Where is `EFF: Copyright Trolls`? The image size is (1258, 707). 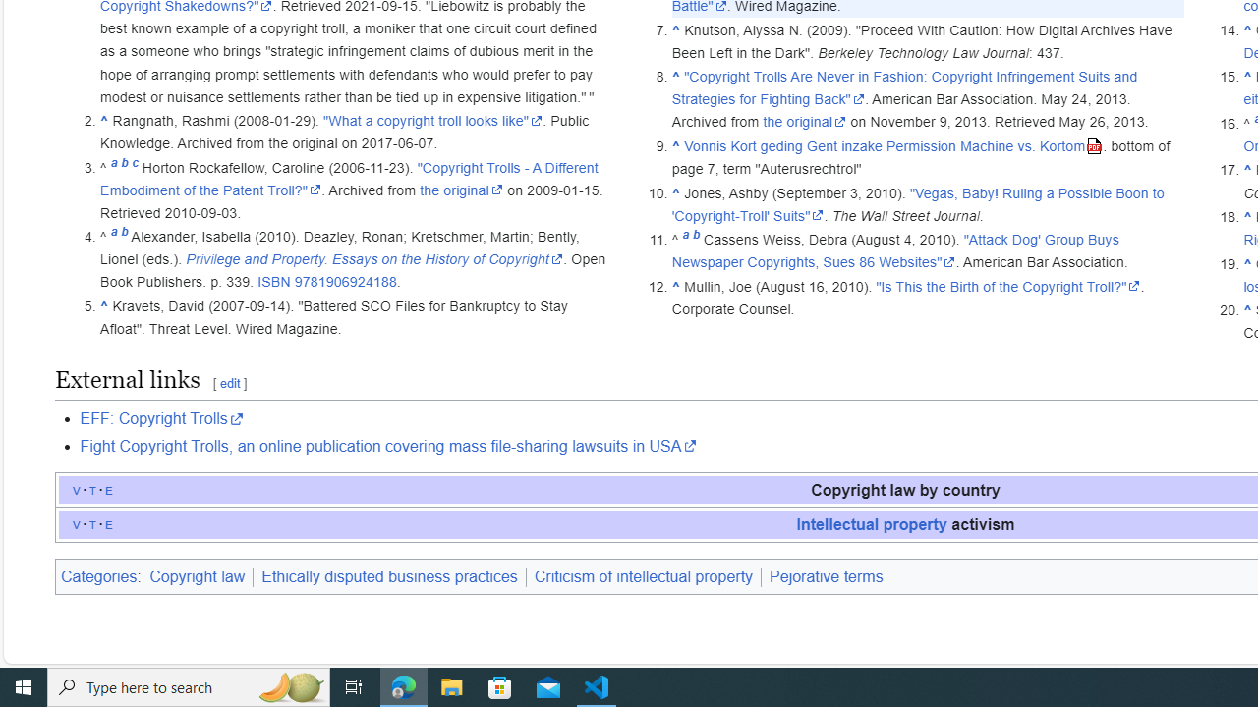 EFF: Copyright Trolls is located at coordinates (161, 419).